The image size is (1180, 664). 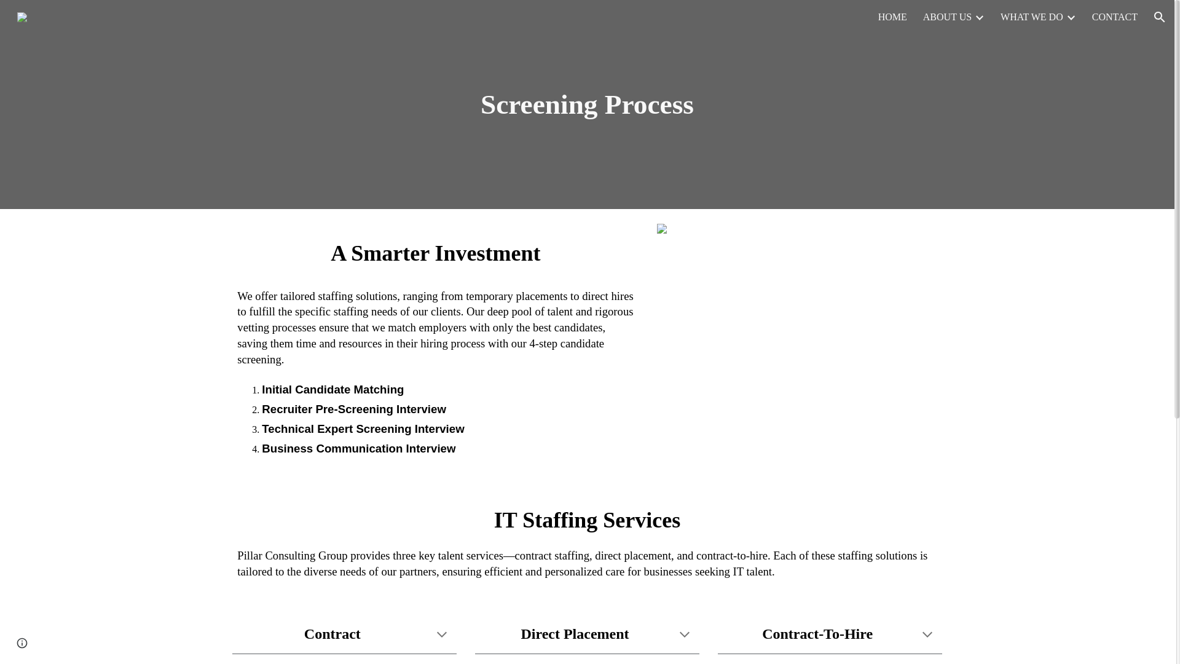 What do you see at coordinates (892, 17) in the screenshot?
I see `HOME` at bounding box center [892, 17].